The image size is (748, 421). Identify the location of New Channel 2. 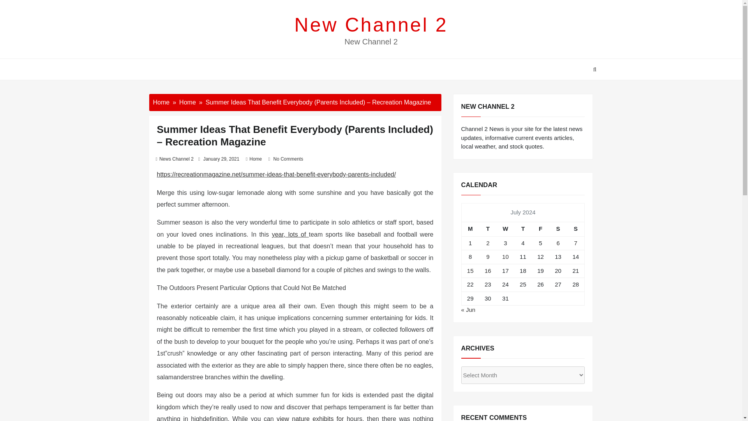
(371, 25).